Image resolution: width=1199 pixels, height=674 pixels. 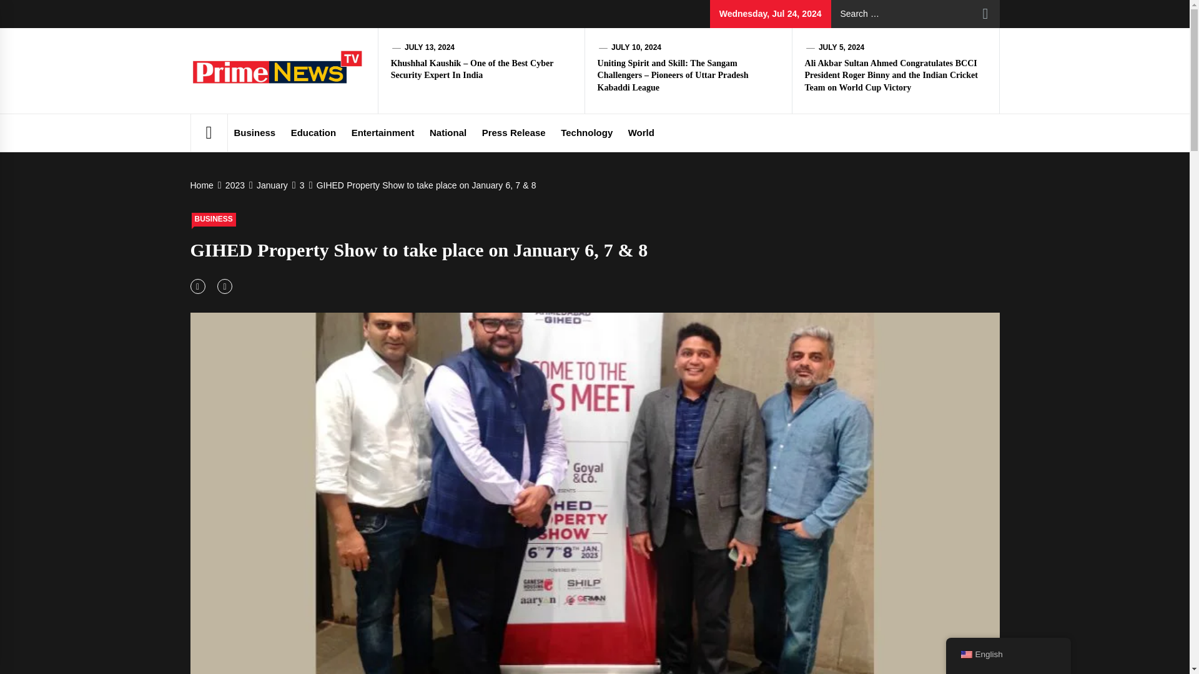 What do you see at coordinates (271, 185) in the screenshot?
I see `January` at bounding box center [271, 185].